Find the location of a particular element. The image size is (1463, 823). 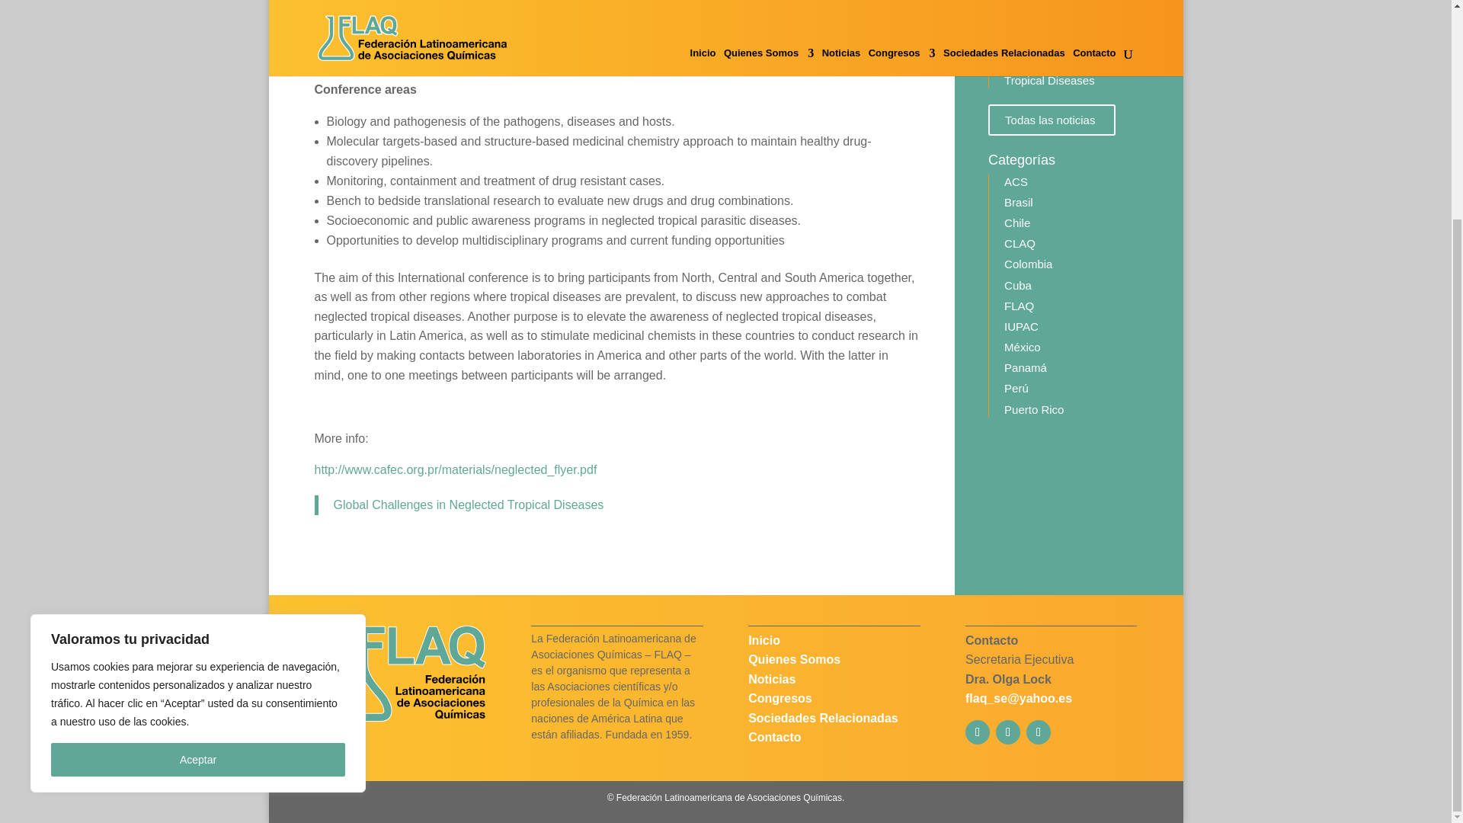

Seguir en Youtube is located at coordinates (1038, 732).